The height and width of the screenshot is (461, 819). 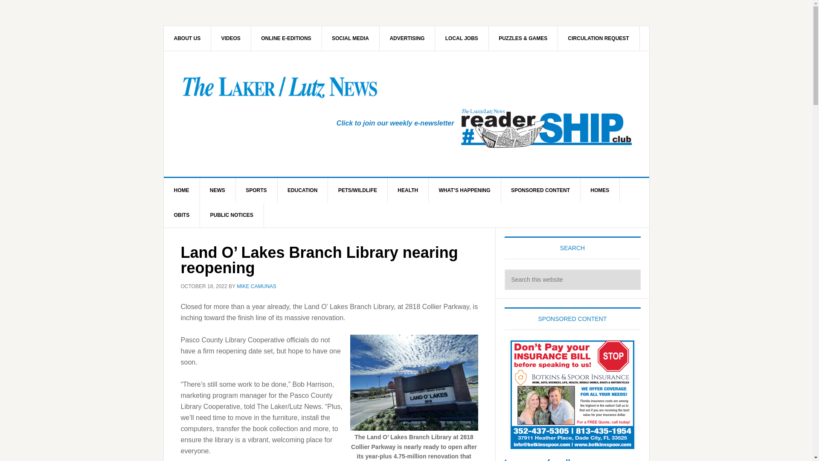 What do you see at coordinates (395, 123) in the screenshot?
I see `Click to join our weekly e-newsletter` at bounding box center [395, 123].